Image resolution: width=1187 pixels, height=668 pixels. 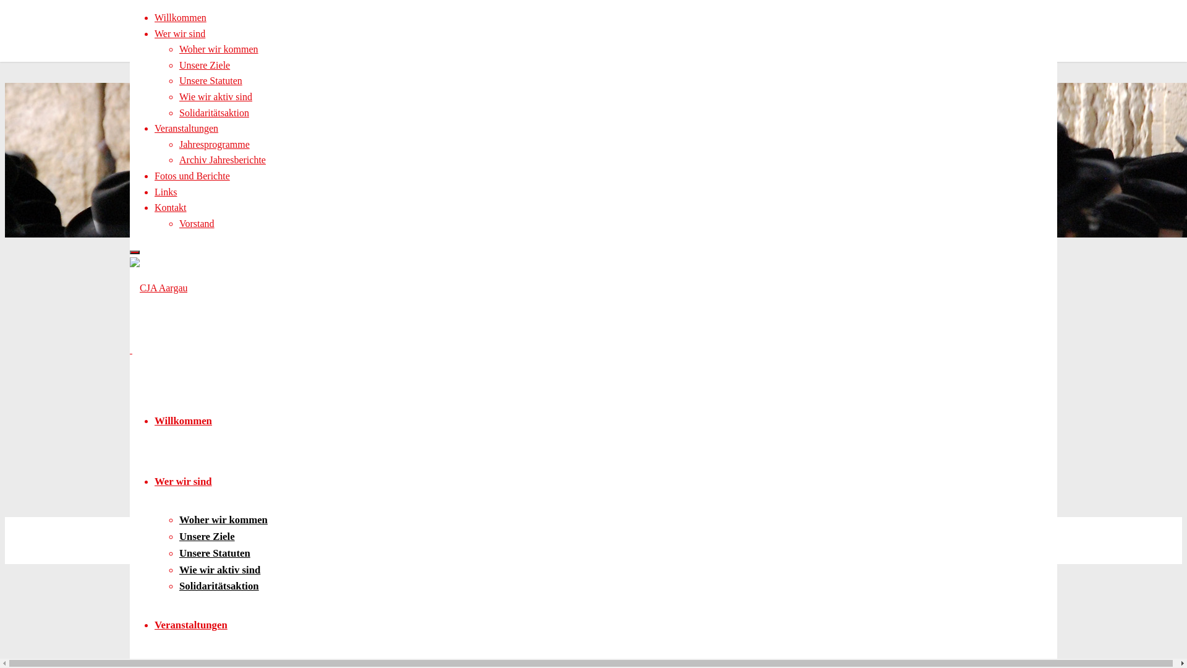 I want to click on Unsere Statuten, so click(x=215, y=553).